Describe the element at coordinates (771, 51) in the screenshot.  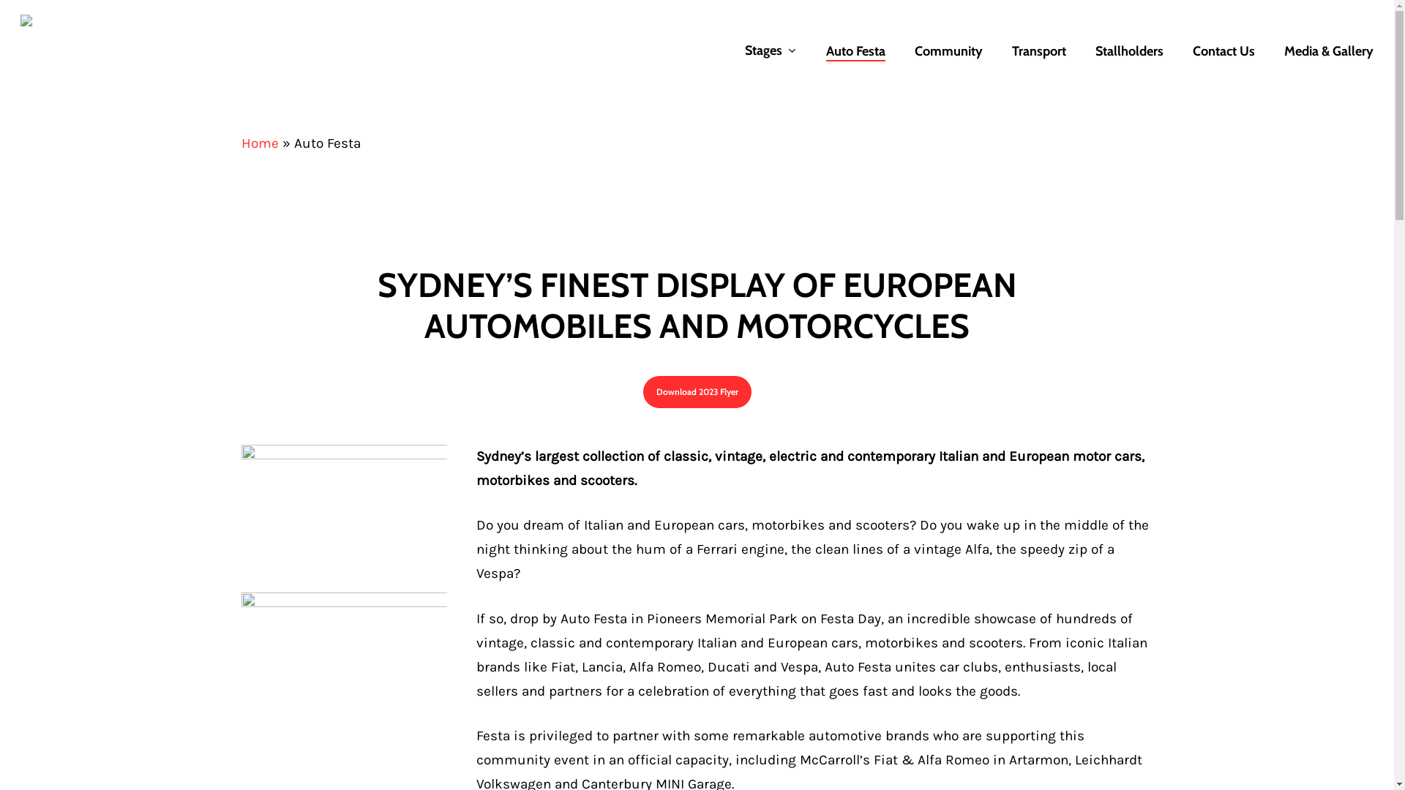
I see `Stages` at that location.